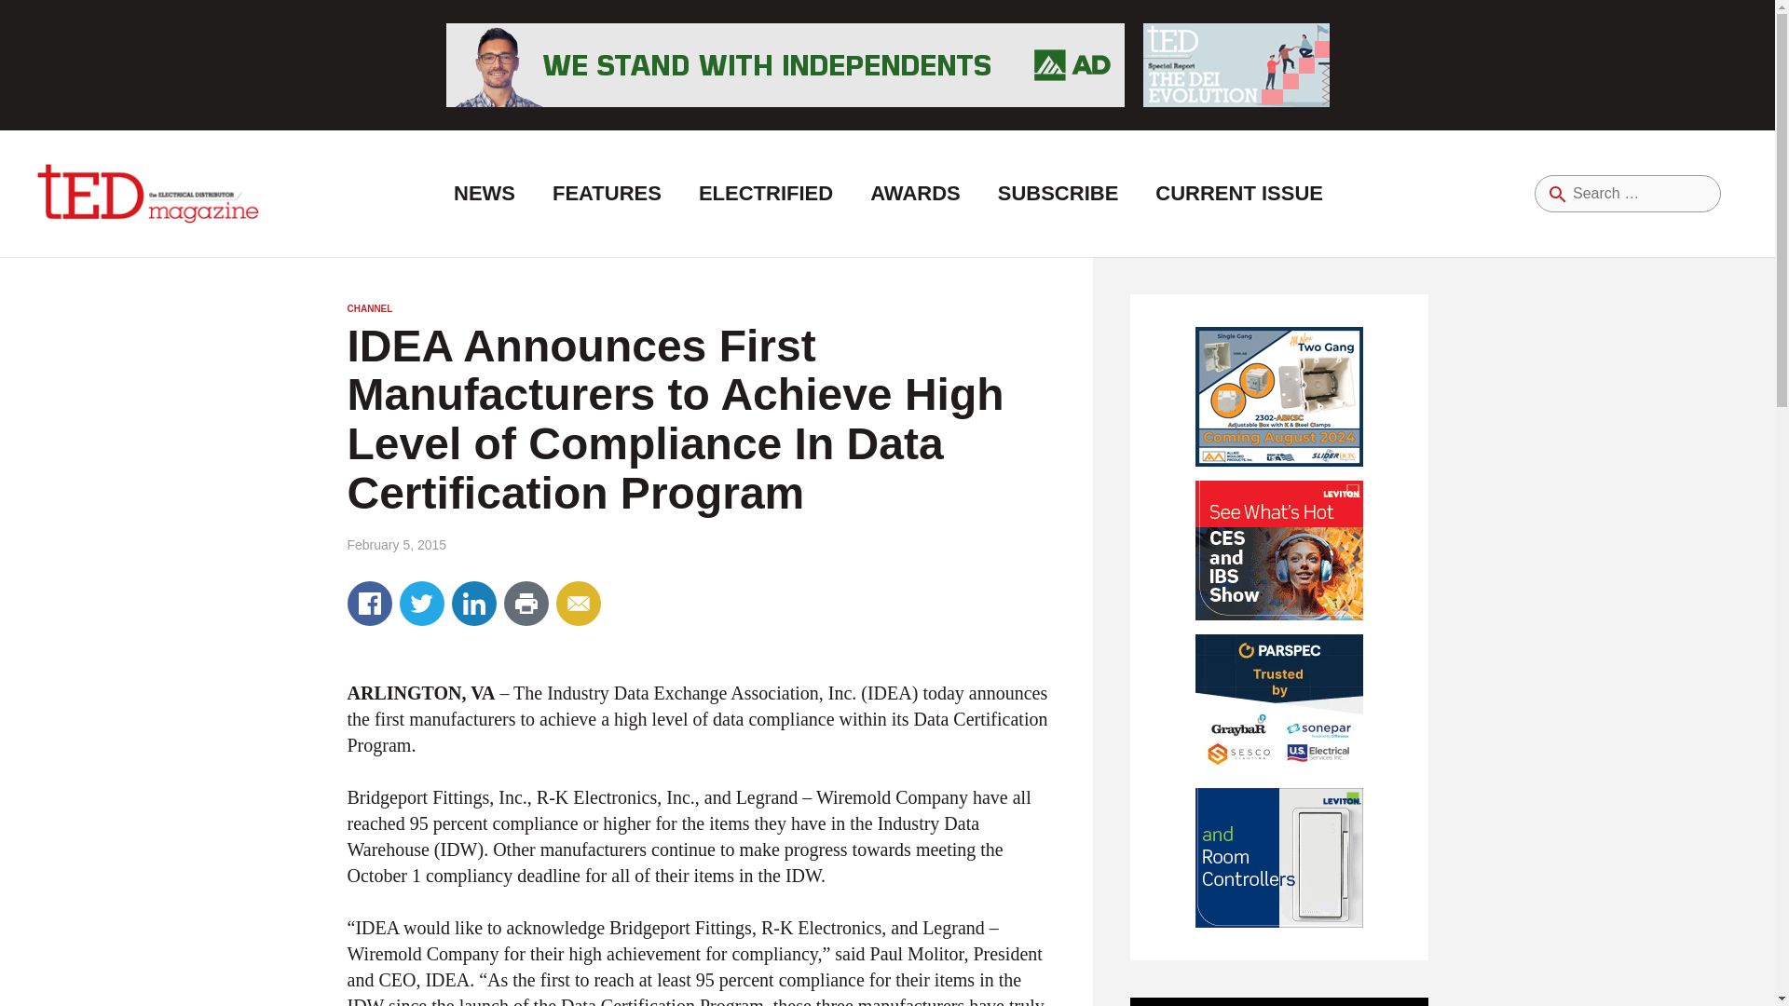 The height and width of the screenshot is (1006, 1789). Describe the element at coordinates (765, 194) in the screenshot. I see `ELECTRIFIED` at that location.